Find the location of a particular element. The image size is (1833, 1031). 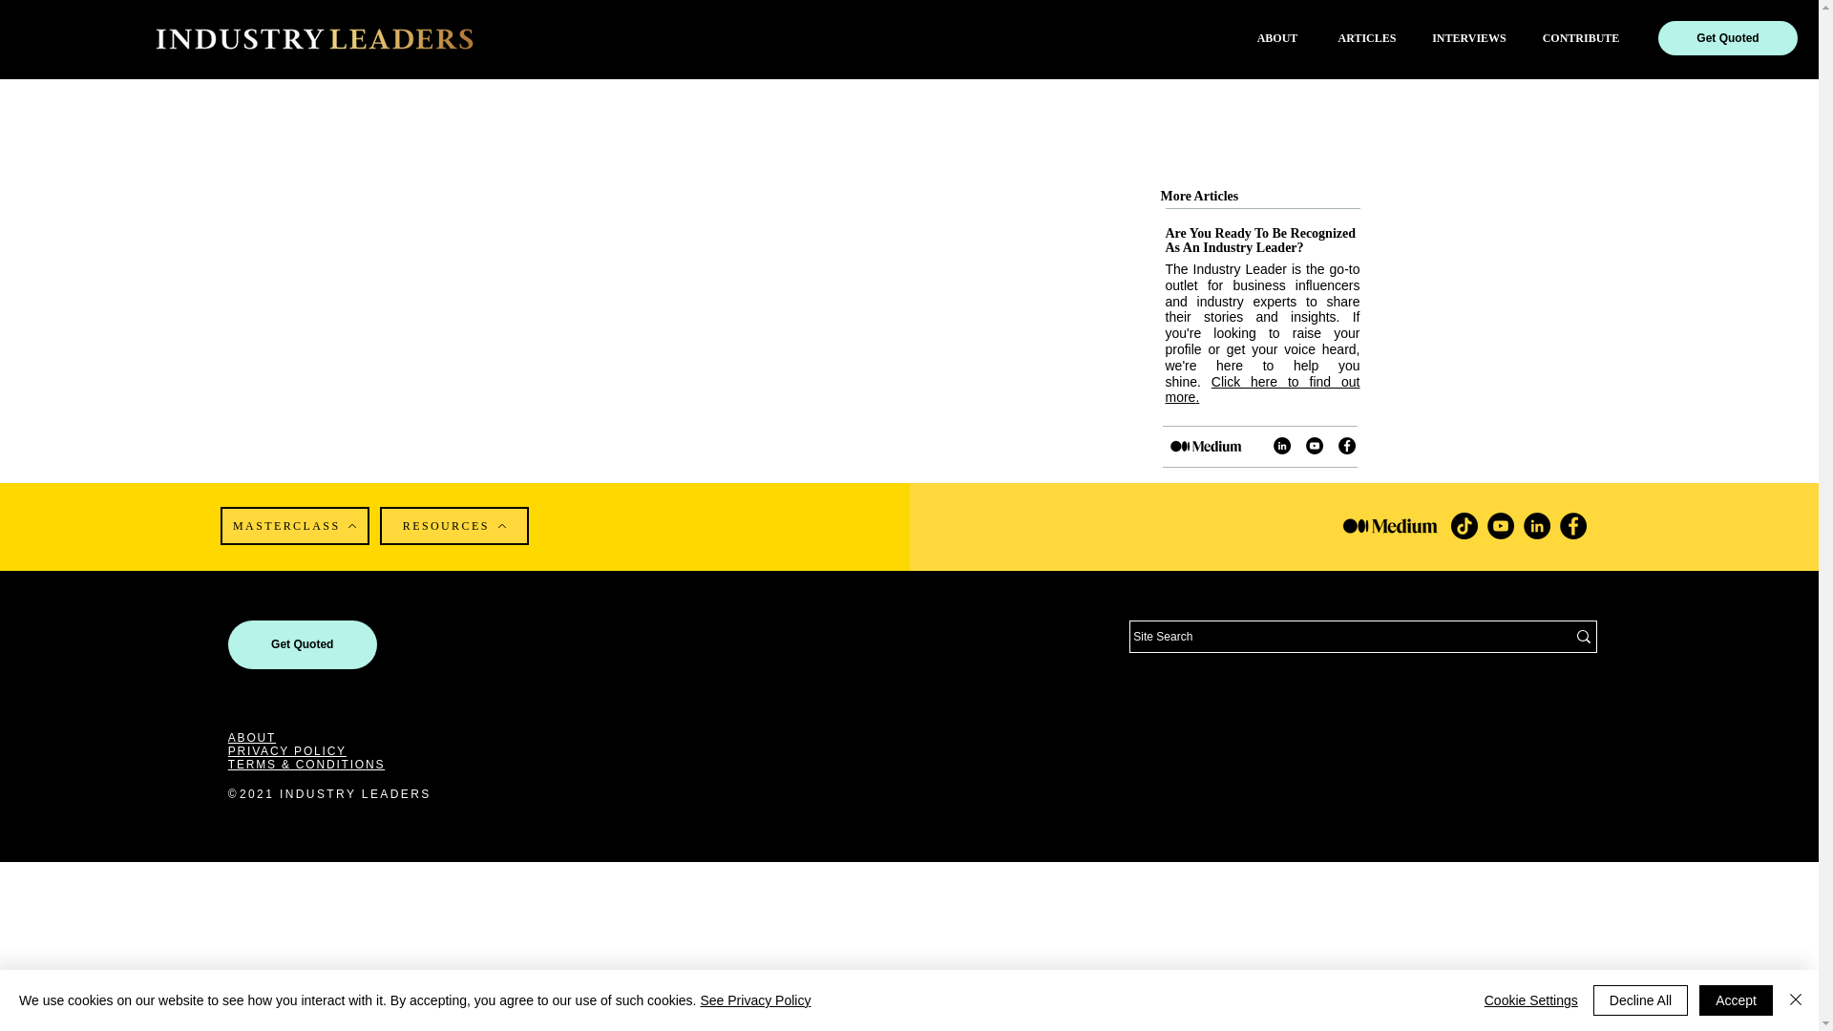

Get Quoted is located at coordinates (1728, 38).